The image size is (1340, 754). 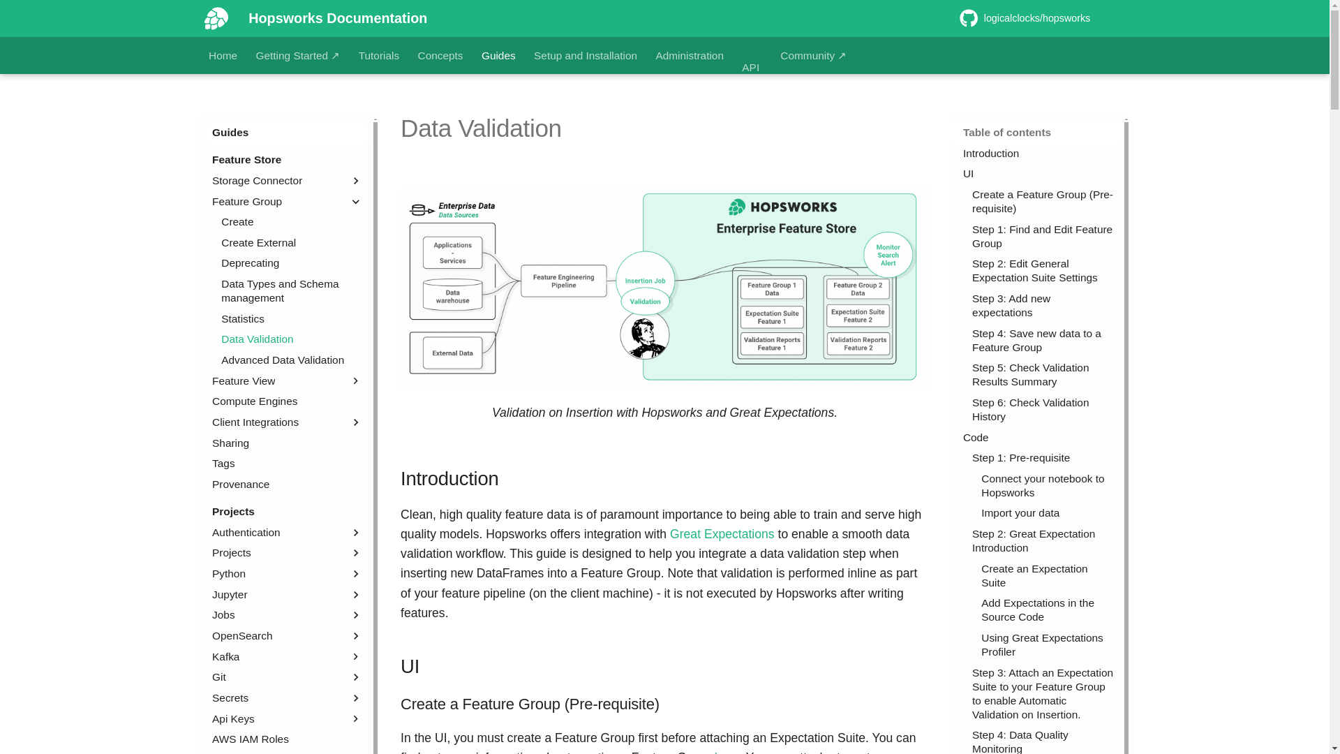 I want to click on Guides, so click(x=498, y=56).